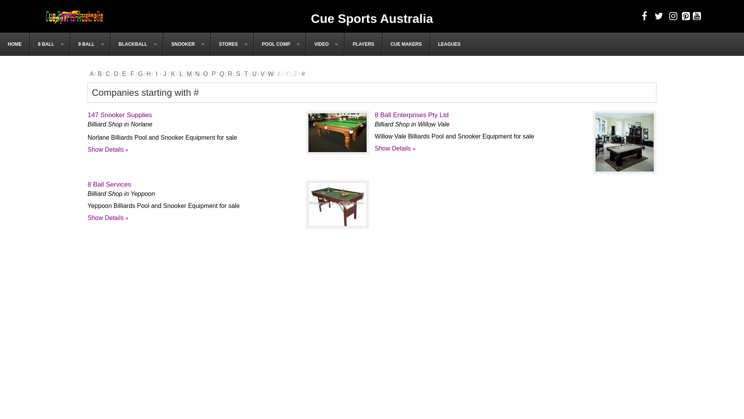 The width and height of the screenshot is (744, 419). Describe the element at coordinates (116, 74) in the screenshot. I see `D` at that location.